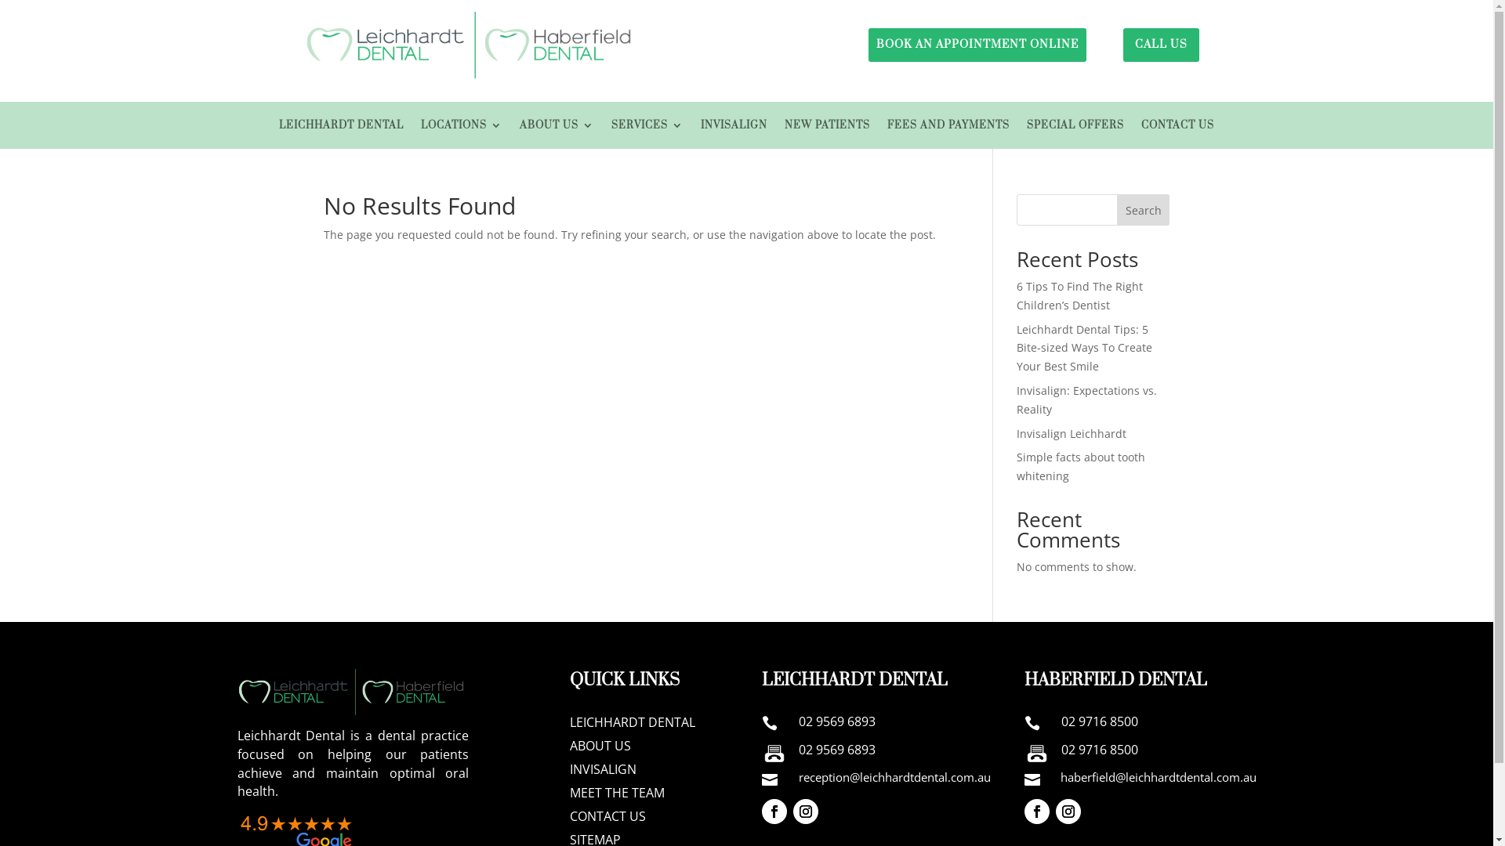 The width and height of the screenshot is (1505, 846). What do you see at coordinates (651, 749) in the screenshot?
I see `ABOUT US` at bounding box center [651, 749].